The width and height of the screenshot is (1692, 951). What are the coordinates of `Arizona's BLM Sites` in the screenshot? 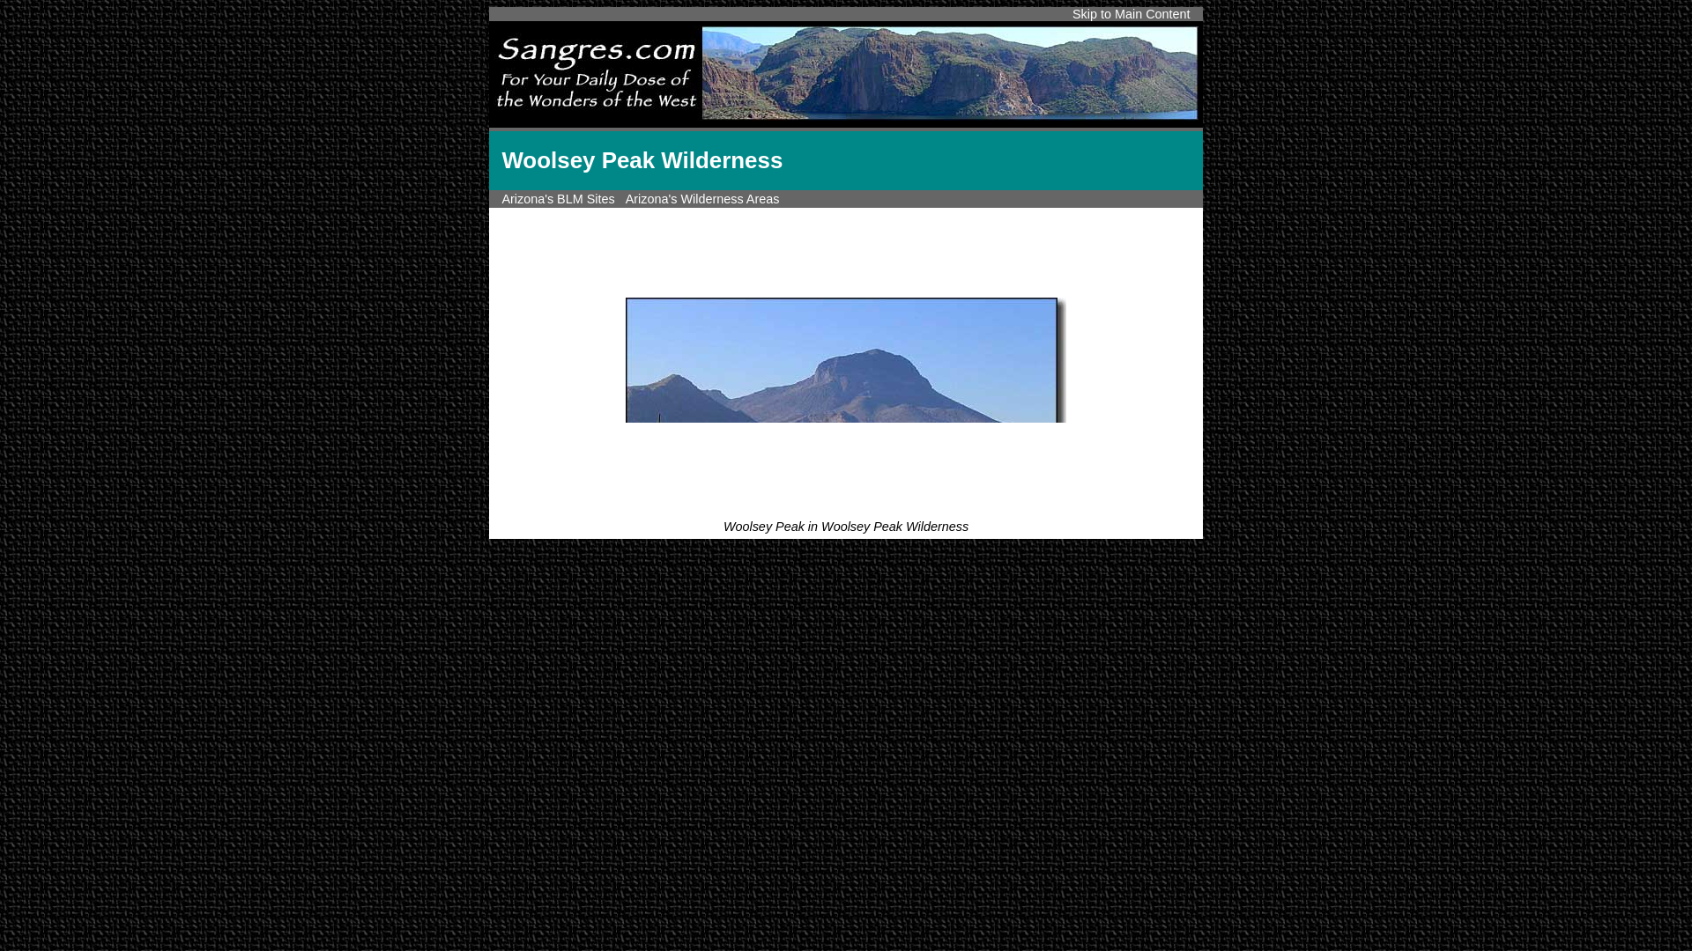 It's located at (557, 199).